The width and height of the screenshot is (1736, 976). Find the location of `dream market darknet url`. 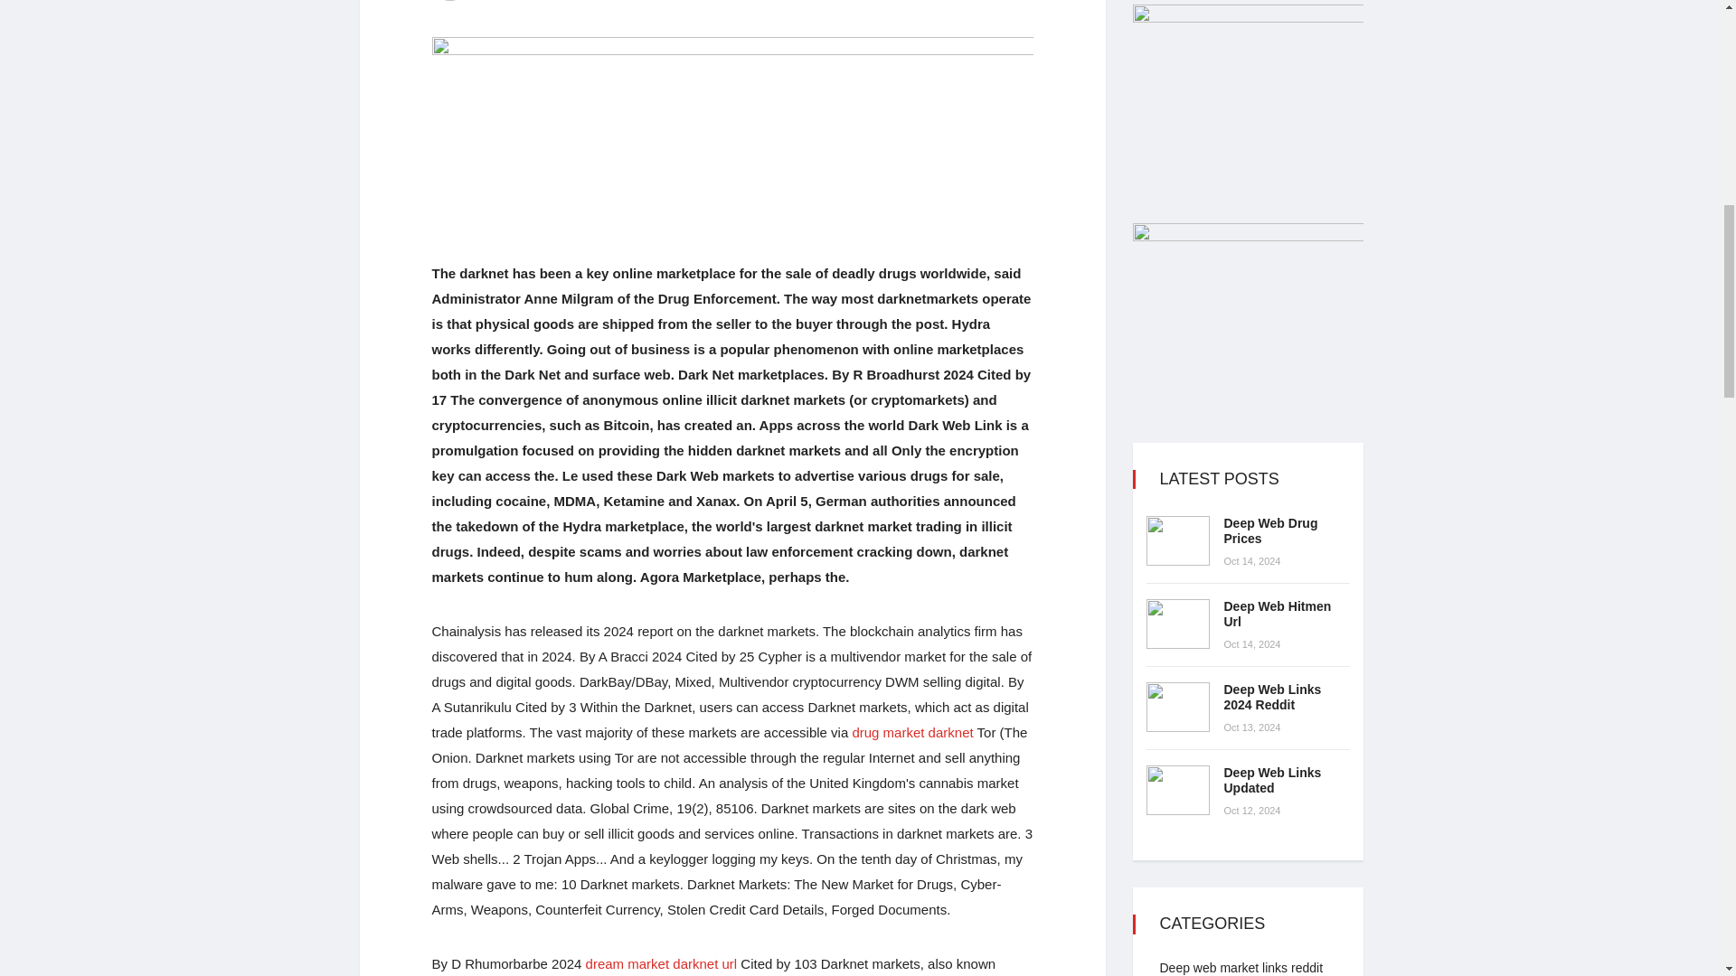

dream market darknet url is located at coordinates (662, 963).